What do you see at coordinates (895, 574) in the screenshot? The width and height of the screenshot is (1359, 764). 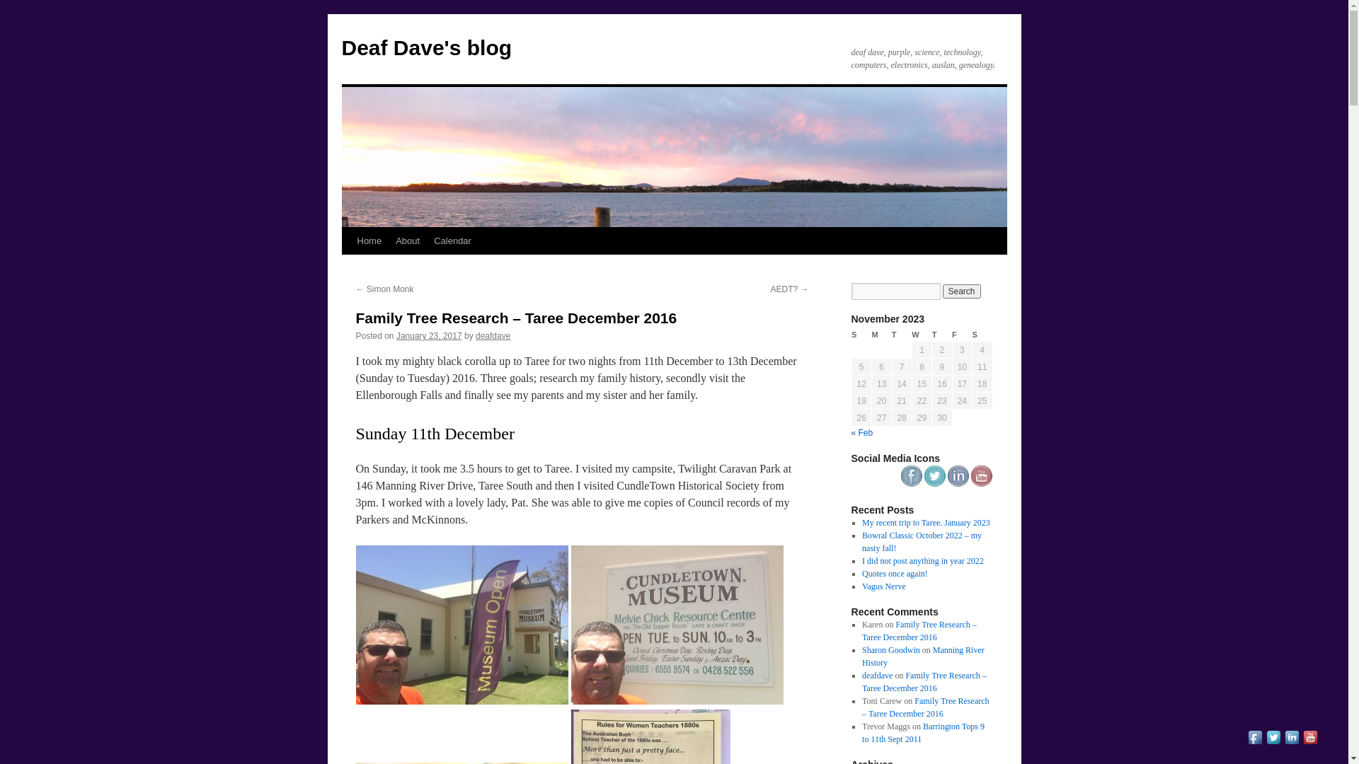 I see `Quotes once again!` at bounding box center [895, 574].